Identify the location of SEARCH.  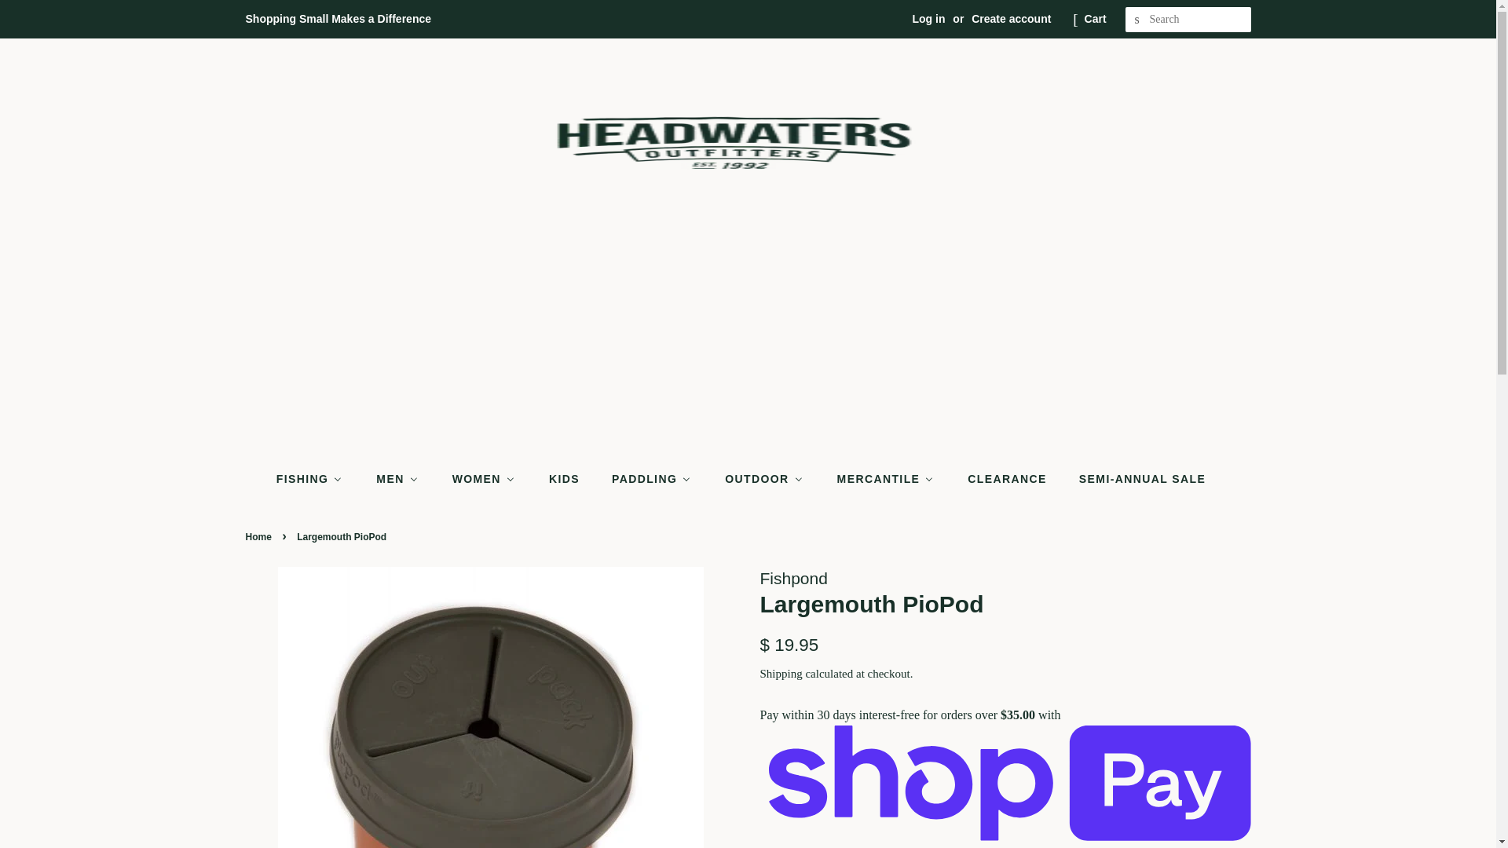
(1137, 20).